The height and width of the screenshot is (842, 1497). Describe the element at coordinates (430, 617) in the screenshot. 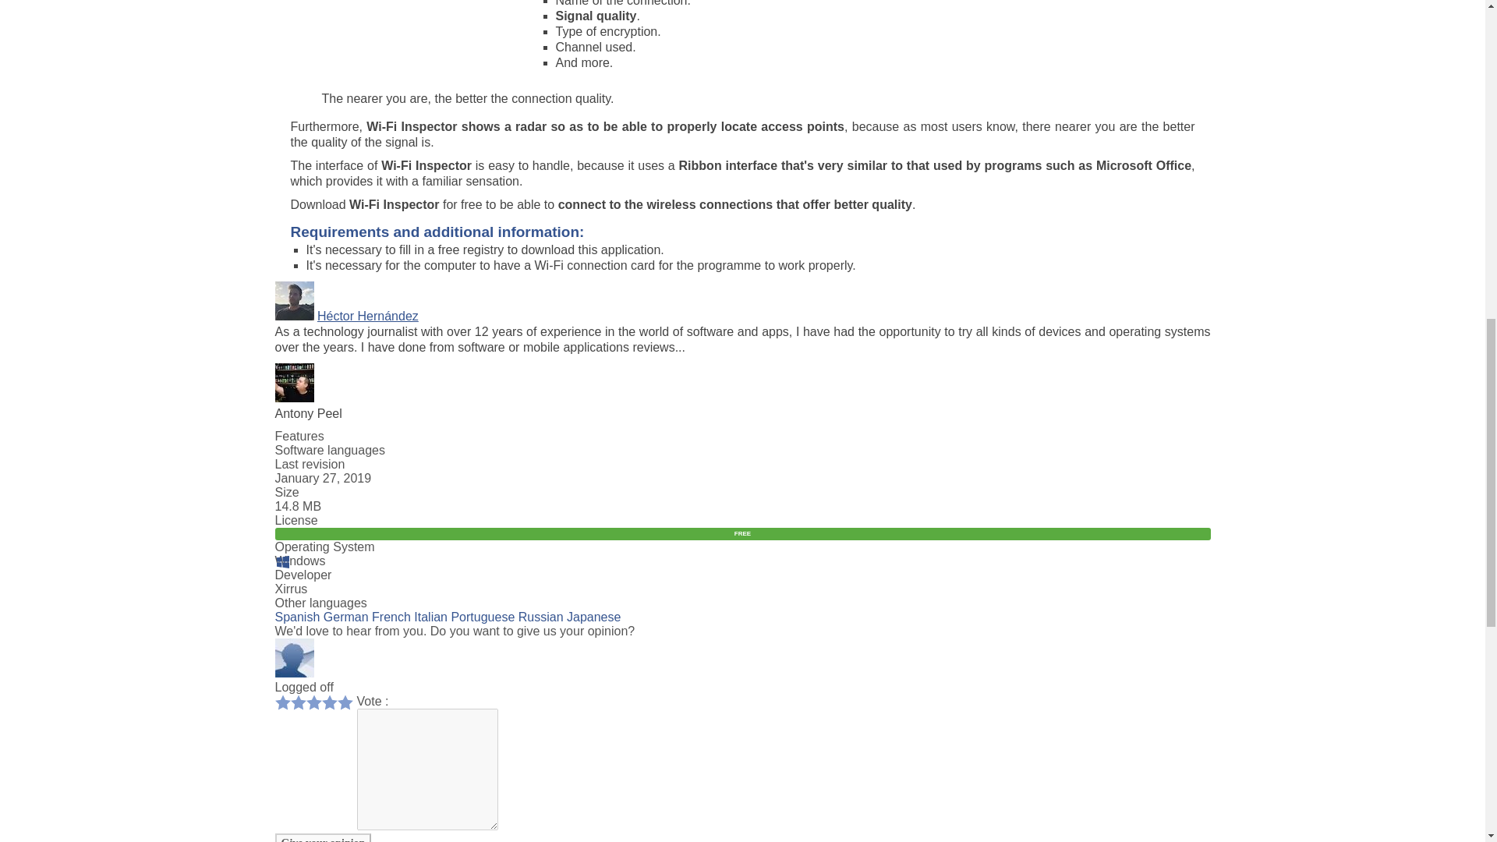

I see `Italian` at that location.